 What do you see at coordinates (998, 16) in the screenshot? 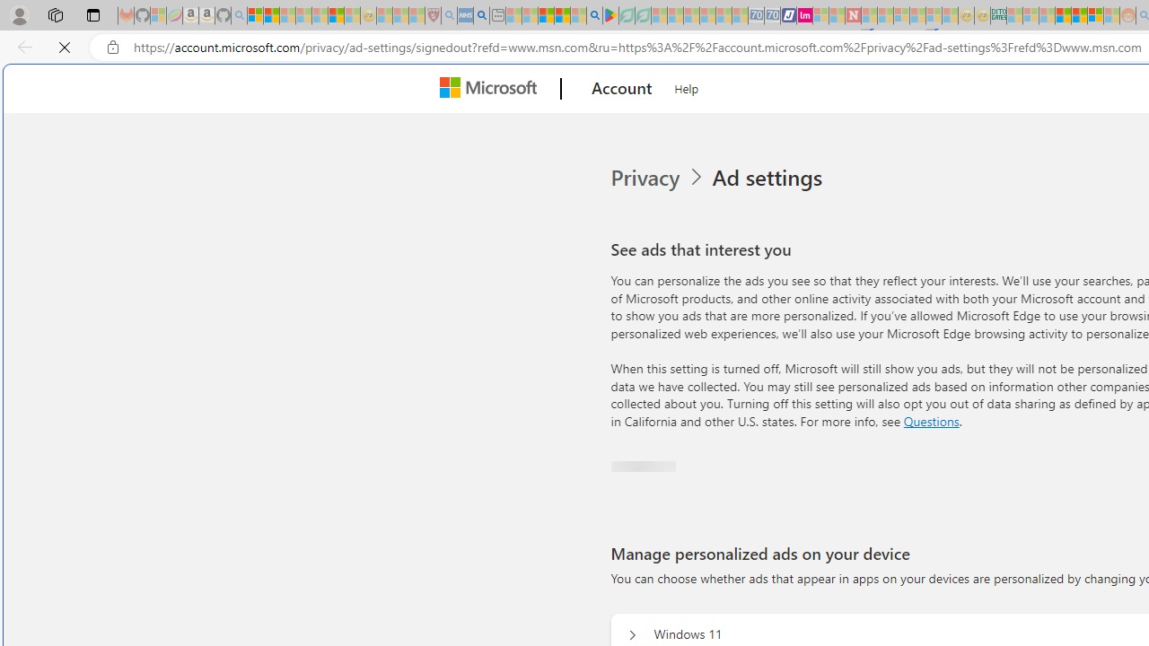
I see `DITOGAMES AG Imprint` at bounding box center [998, 16].